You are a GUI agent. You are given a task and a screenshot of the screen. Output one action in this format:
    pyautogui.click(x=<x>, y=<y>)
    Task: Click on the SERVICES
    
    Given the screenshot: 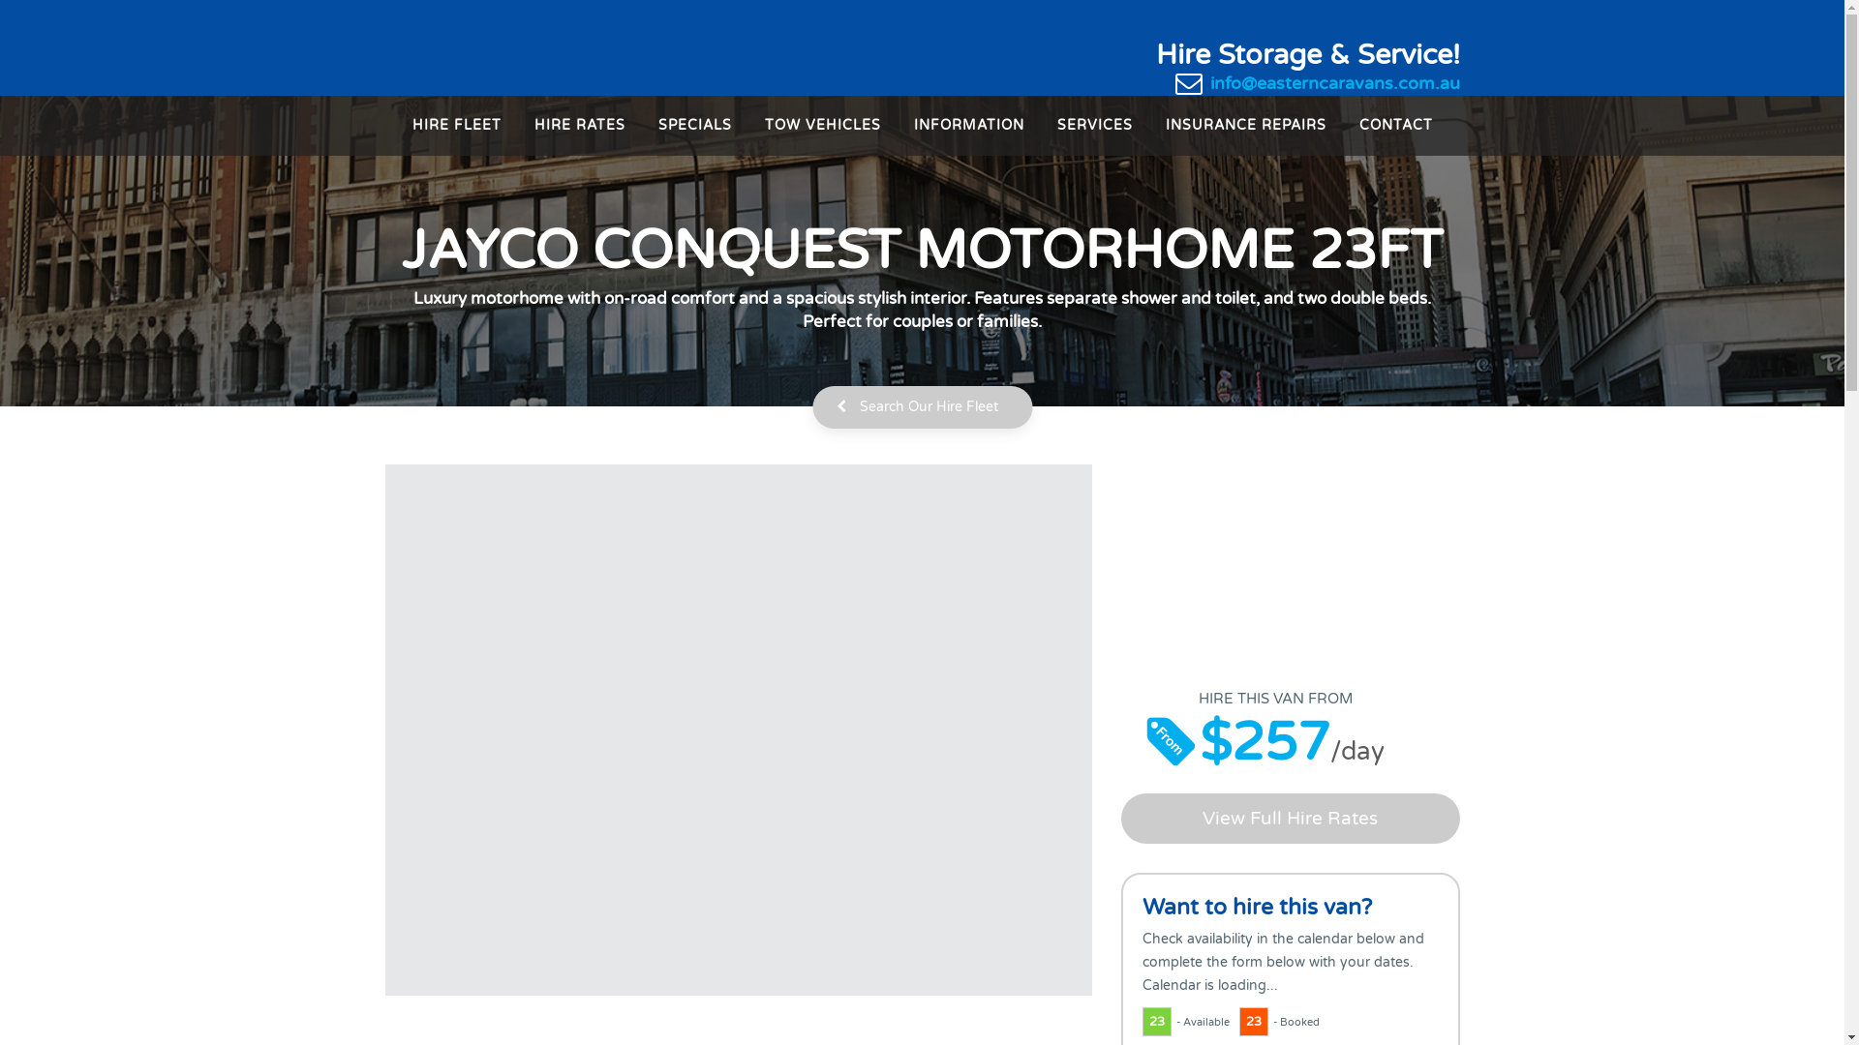 What is the action you would take?
    pyautogui.click(x=1094, y=135)
    